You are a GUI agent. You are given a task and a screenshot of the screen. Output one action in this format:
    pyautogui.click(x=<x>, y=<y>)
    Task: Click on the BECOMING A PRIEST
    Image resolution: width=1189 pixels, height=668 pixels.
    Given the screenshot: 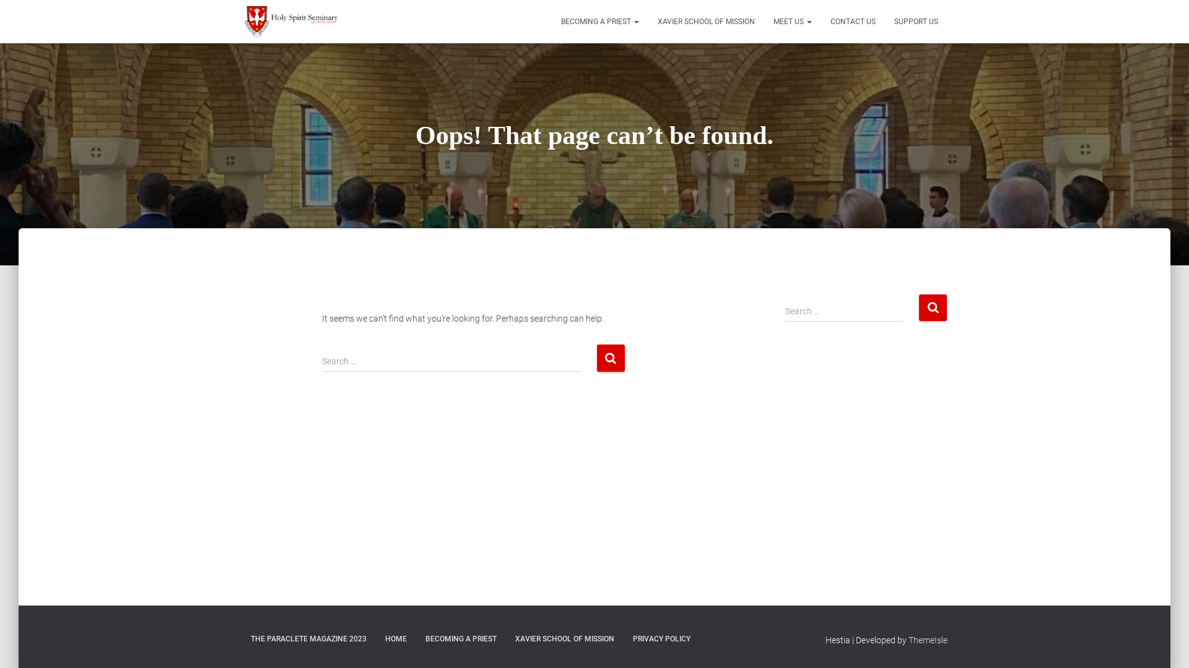 What is the action you would take?
    pyautogui.click(x=600, y=22)
    